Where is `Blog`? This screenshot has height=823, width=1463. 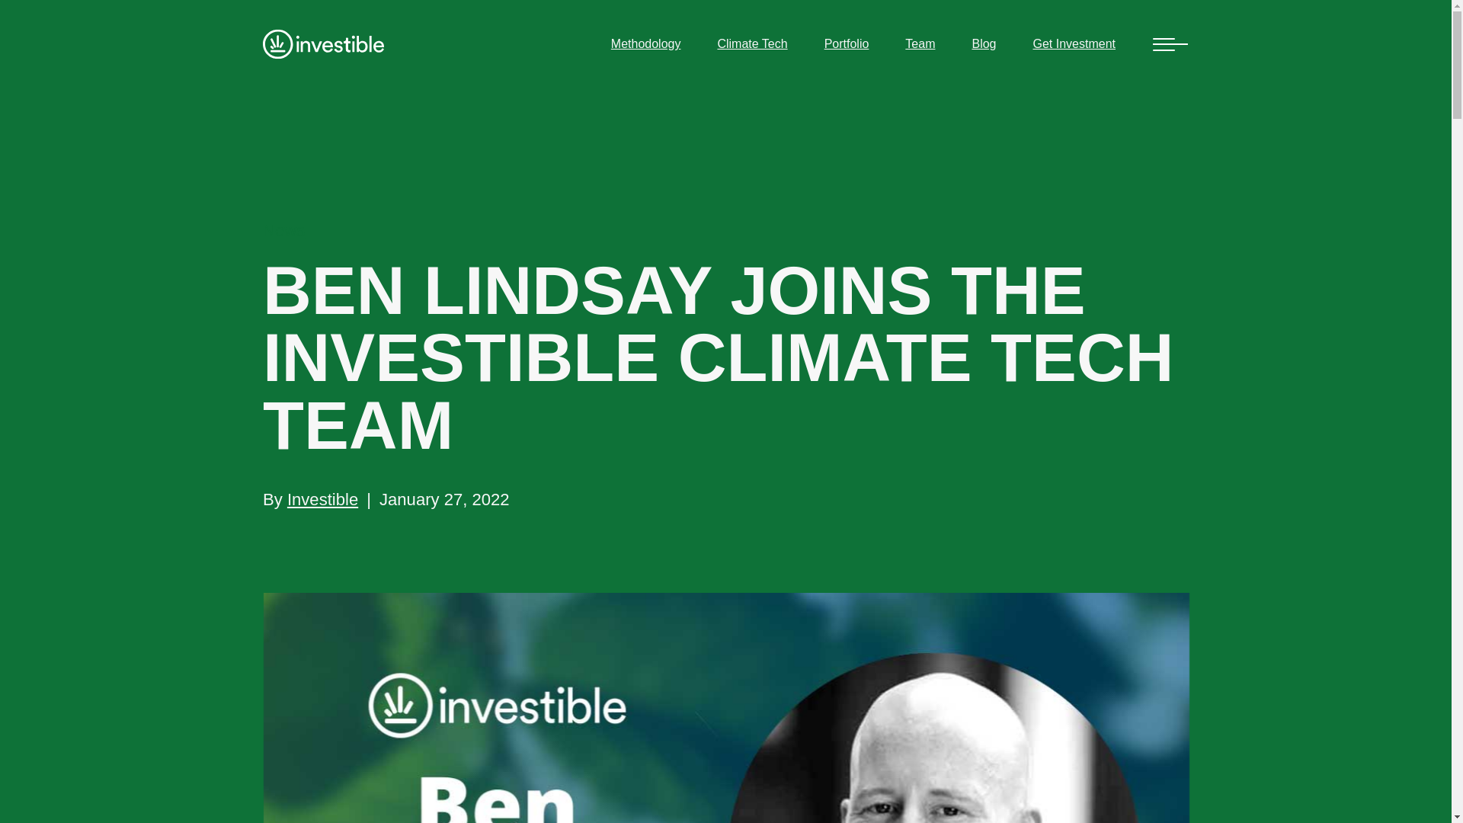 Blog is located at coordinates (983, 44).